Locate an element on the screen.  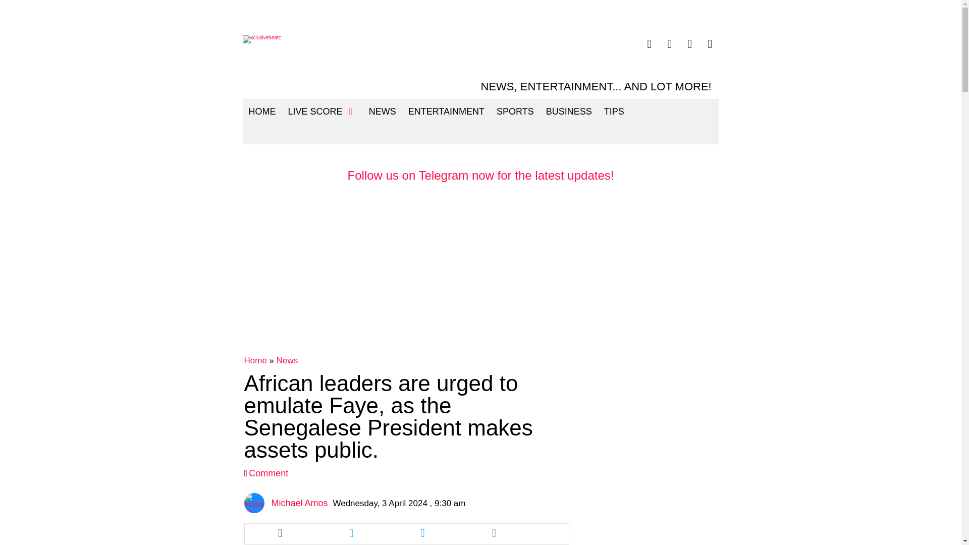
Gravatar for Michael Amos is located at coordinates (254, 503).